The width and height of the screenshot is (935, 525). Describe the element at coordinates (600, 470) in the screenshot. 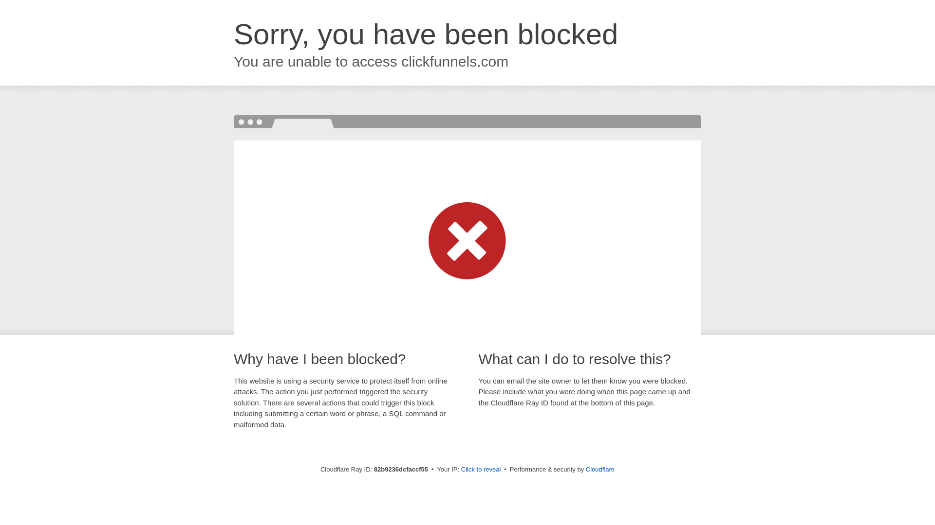

I see `Cloudflare` at that location.